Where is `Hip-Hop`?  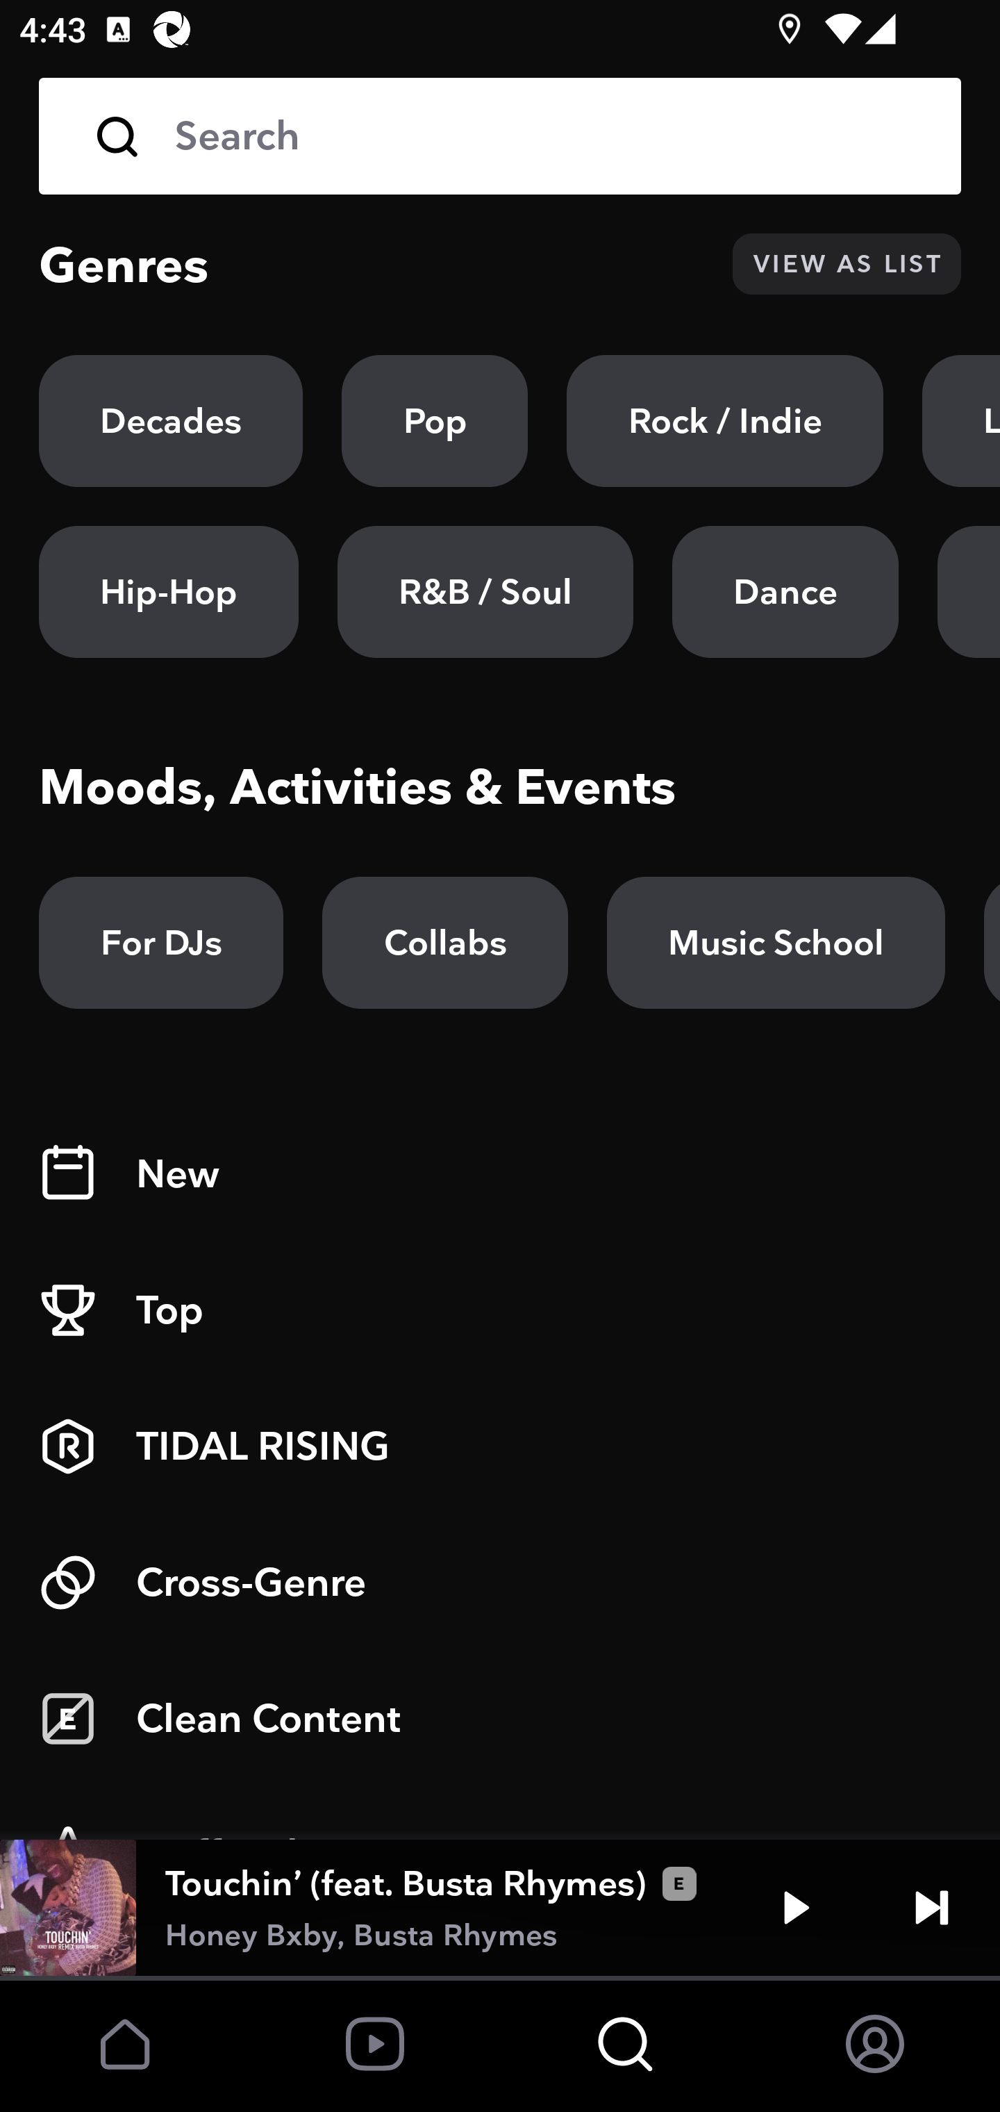 Hip-Hop is located at coordinates (169, 592).